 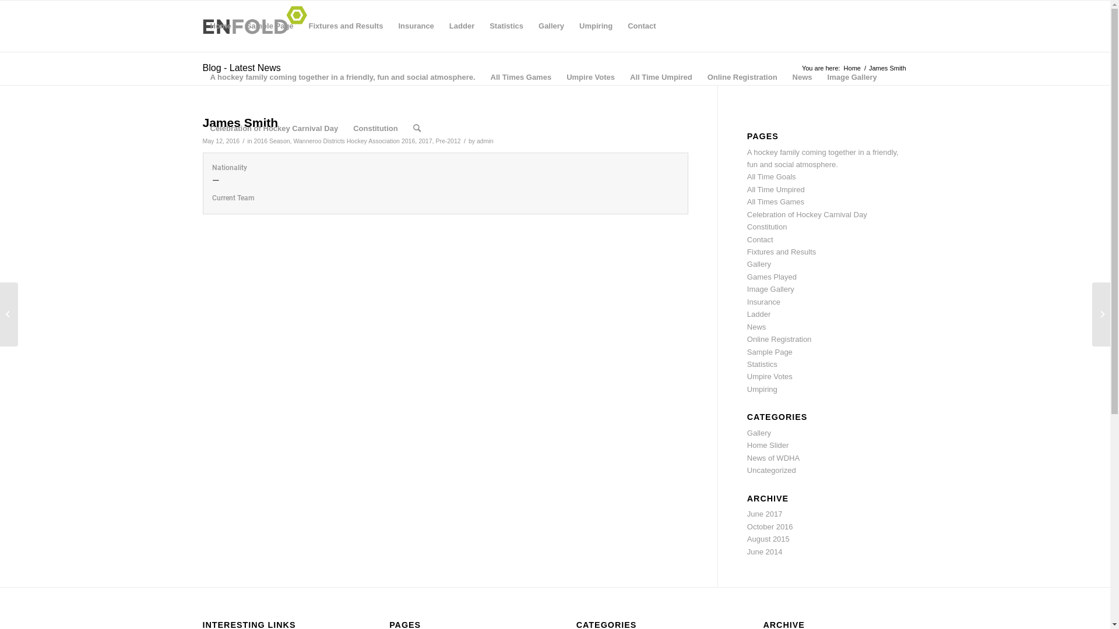 What do you see at coordinates (776, 190) in the screenshot?
I see `All Time Umpired` at bounding box center [776, 190].